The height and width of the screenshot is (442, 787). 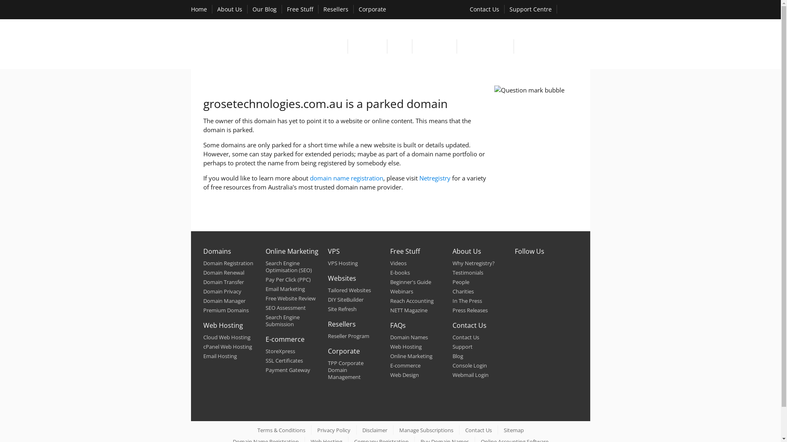 What do you see at coordinates (406, 347) in the screenshot?
I see `Web Hosting` at bounding box center [406, 347].